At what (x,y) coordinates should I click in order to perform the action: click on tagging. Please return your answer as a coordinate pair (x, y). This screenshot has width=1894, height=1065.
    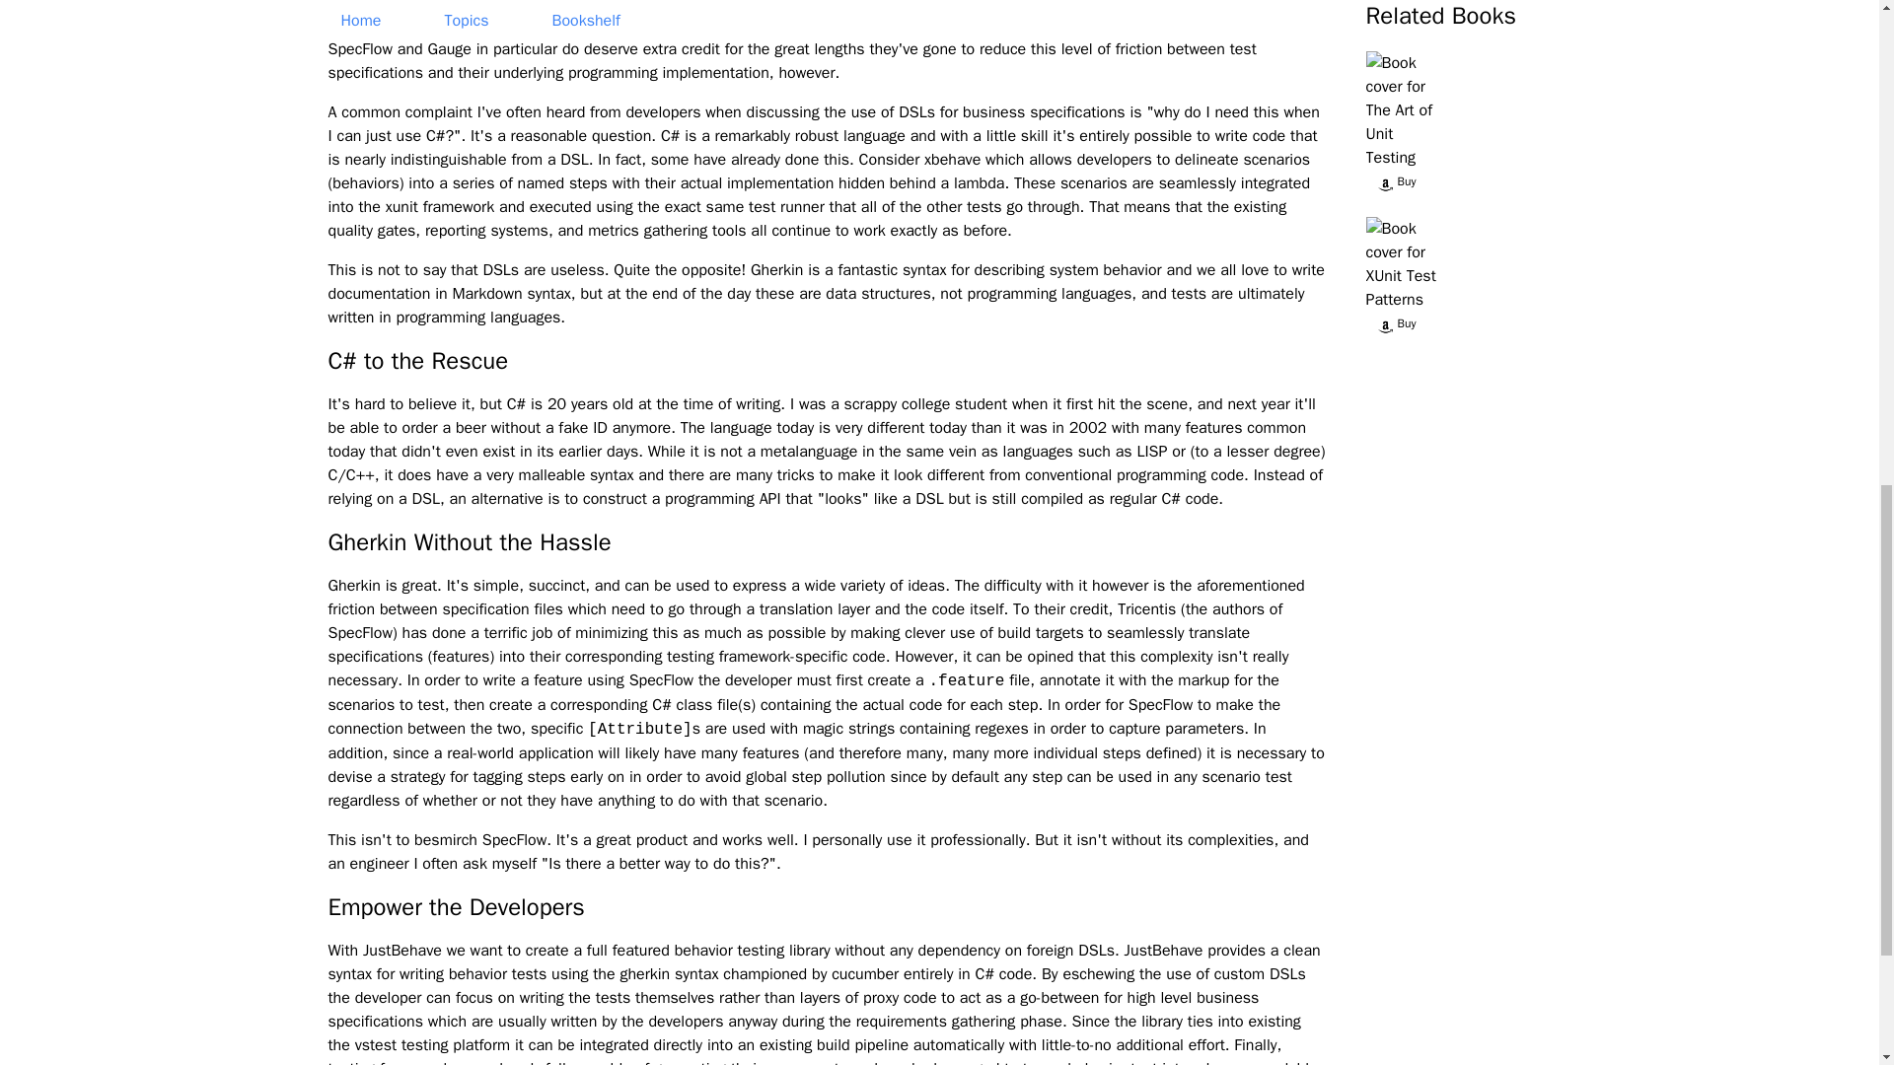
    Looking at the image, I should click on (497, 777).